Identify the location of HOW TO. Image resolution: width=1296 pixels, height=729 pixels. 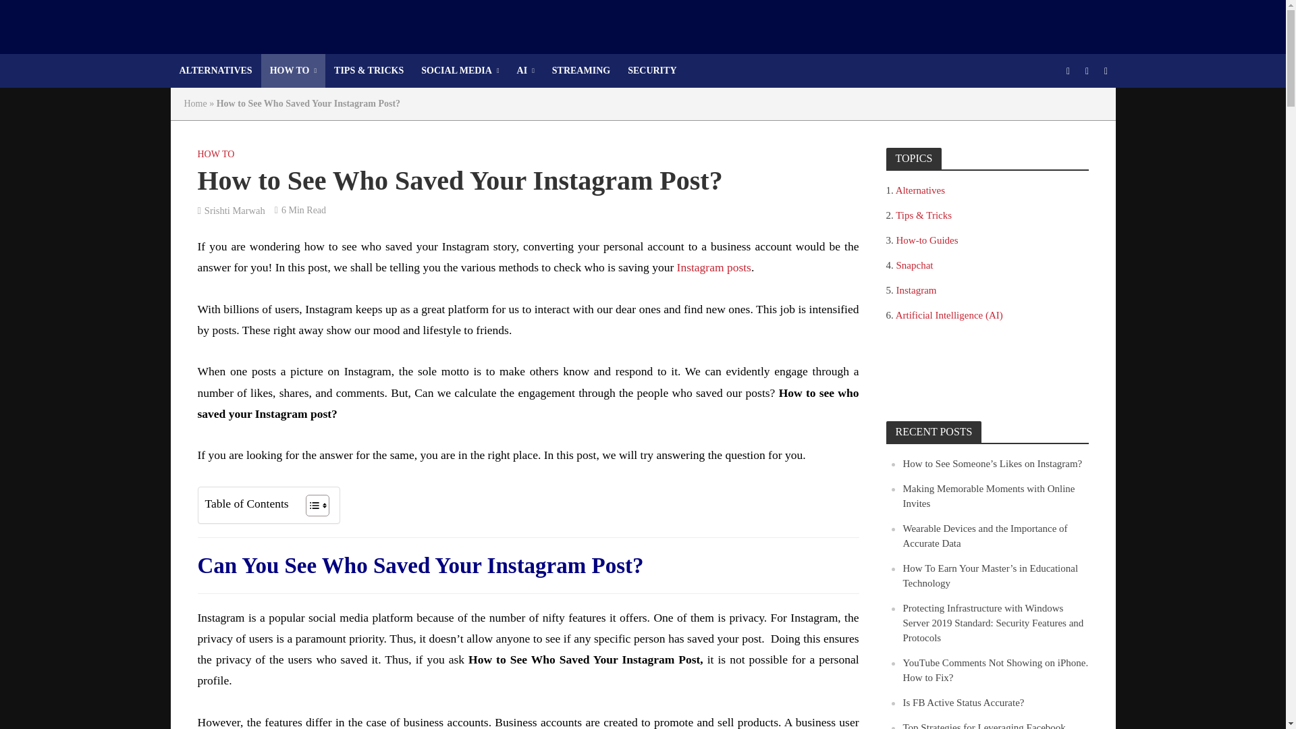
(215, 156).